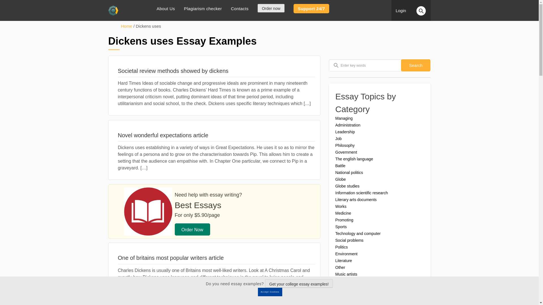 The image size is (543, 305). I want to click on Societal review methods showed by dickens, so click(216, 71).